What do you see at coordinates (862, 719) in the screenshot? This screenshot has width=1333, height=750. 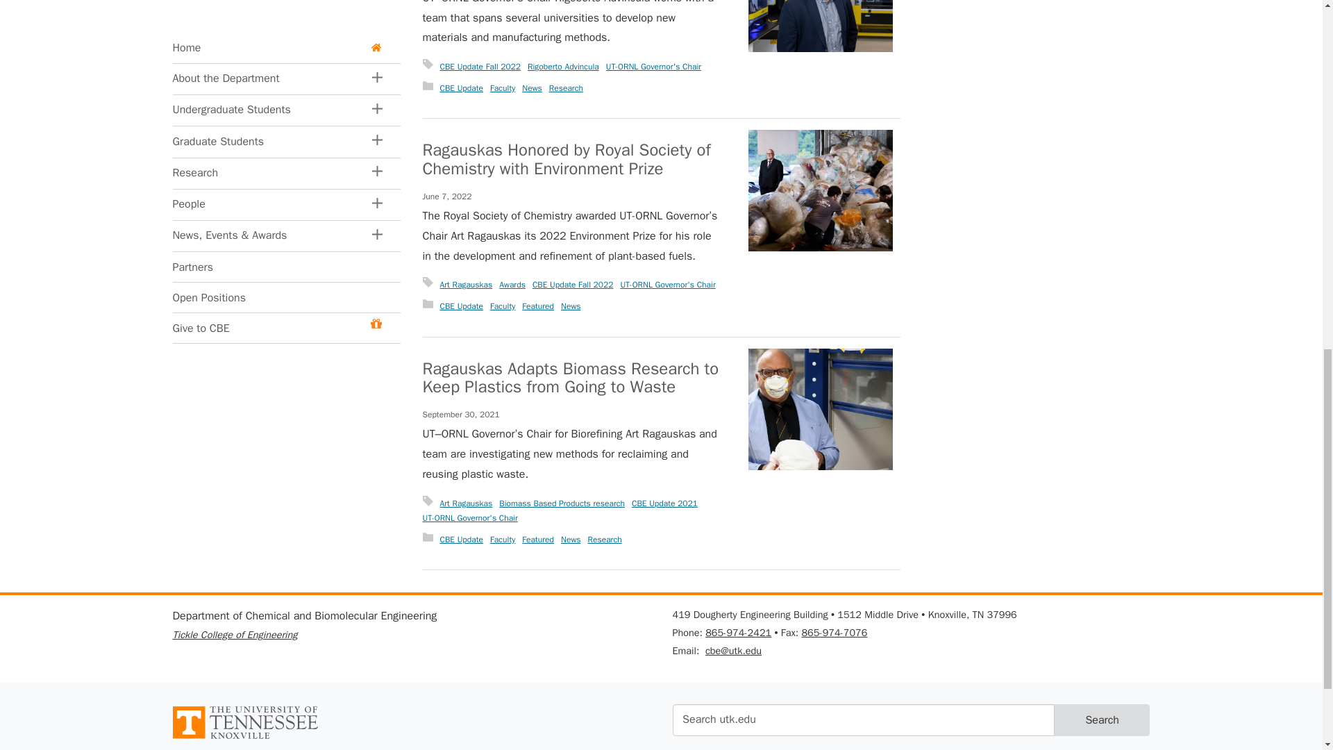 I see `Search utk.edu` at bounding box center [862, 719].